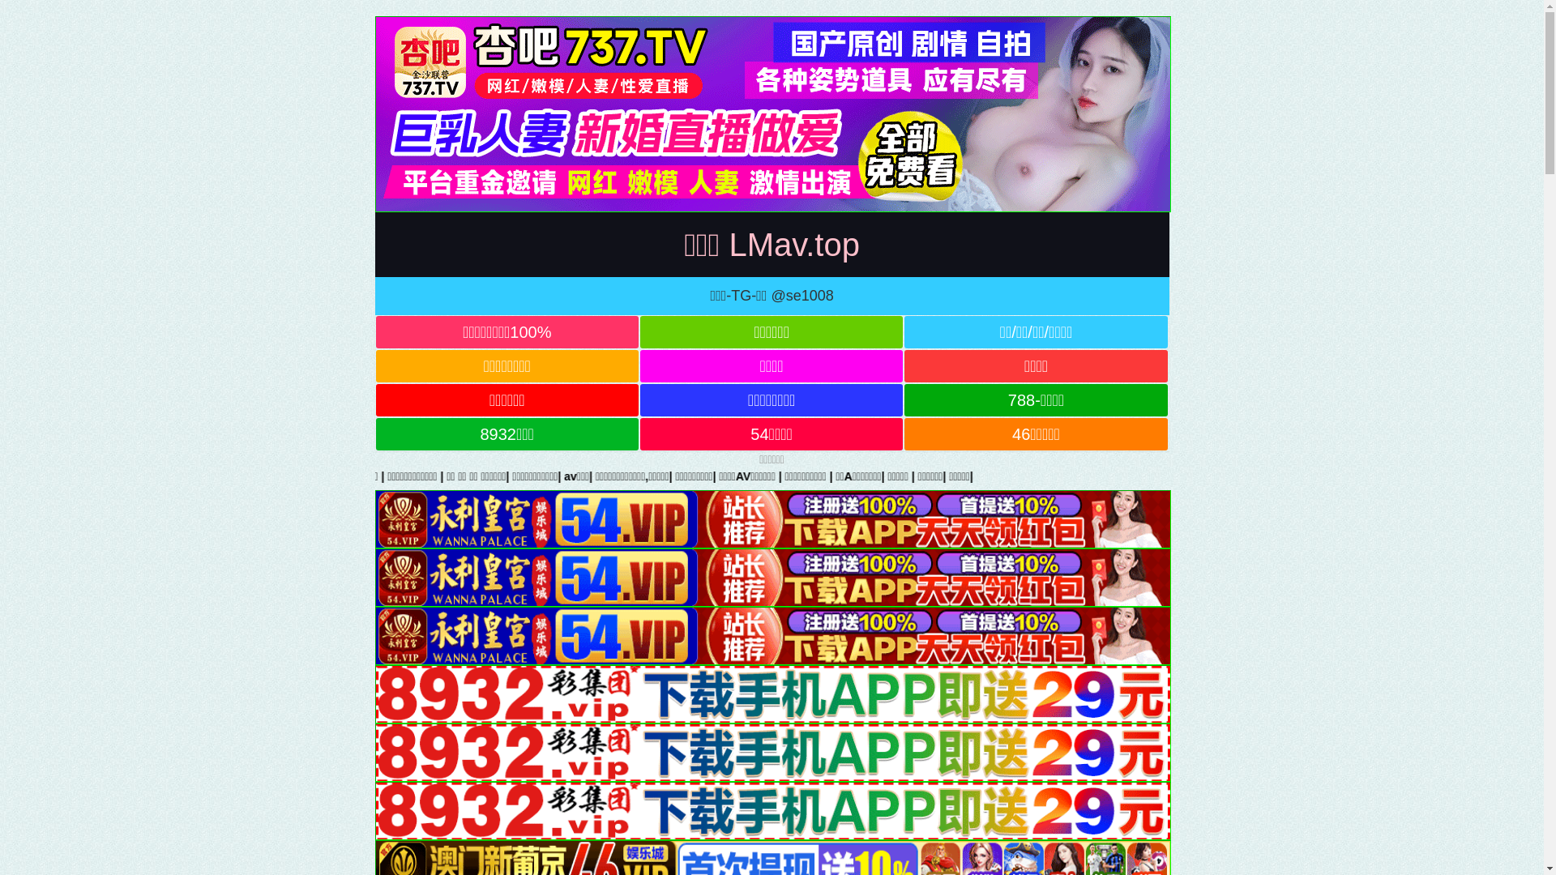  Describe the element at coordinates (769, 476) in the screenshot. I see `|` at that location.